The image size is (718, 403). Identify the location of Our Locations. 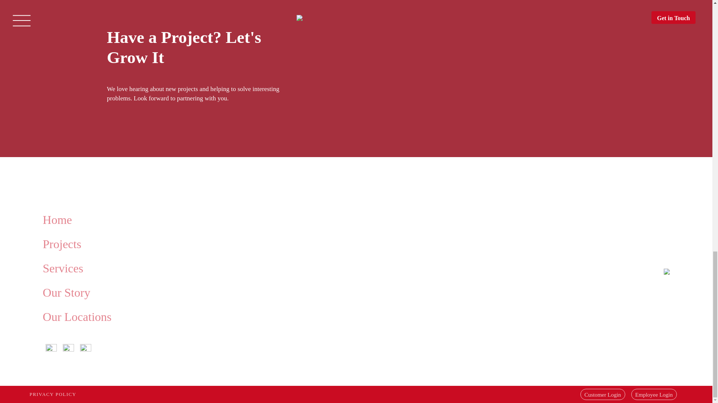
(77, 316).